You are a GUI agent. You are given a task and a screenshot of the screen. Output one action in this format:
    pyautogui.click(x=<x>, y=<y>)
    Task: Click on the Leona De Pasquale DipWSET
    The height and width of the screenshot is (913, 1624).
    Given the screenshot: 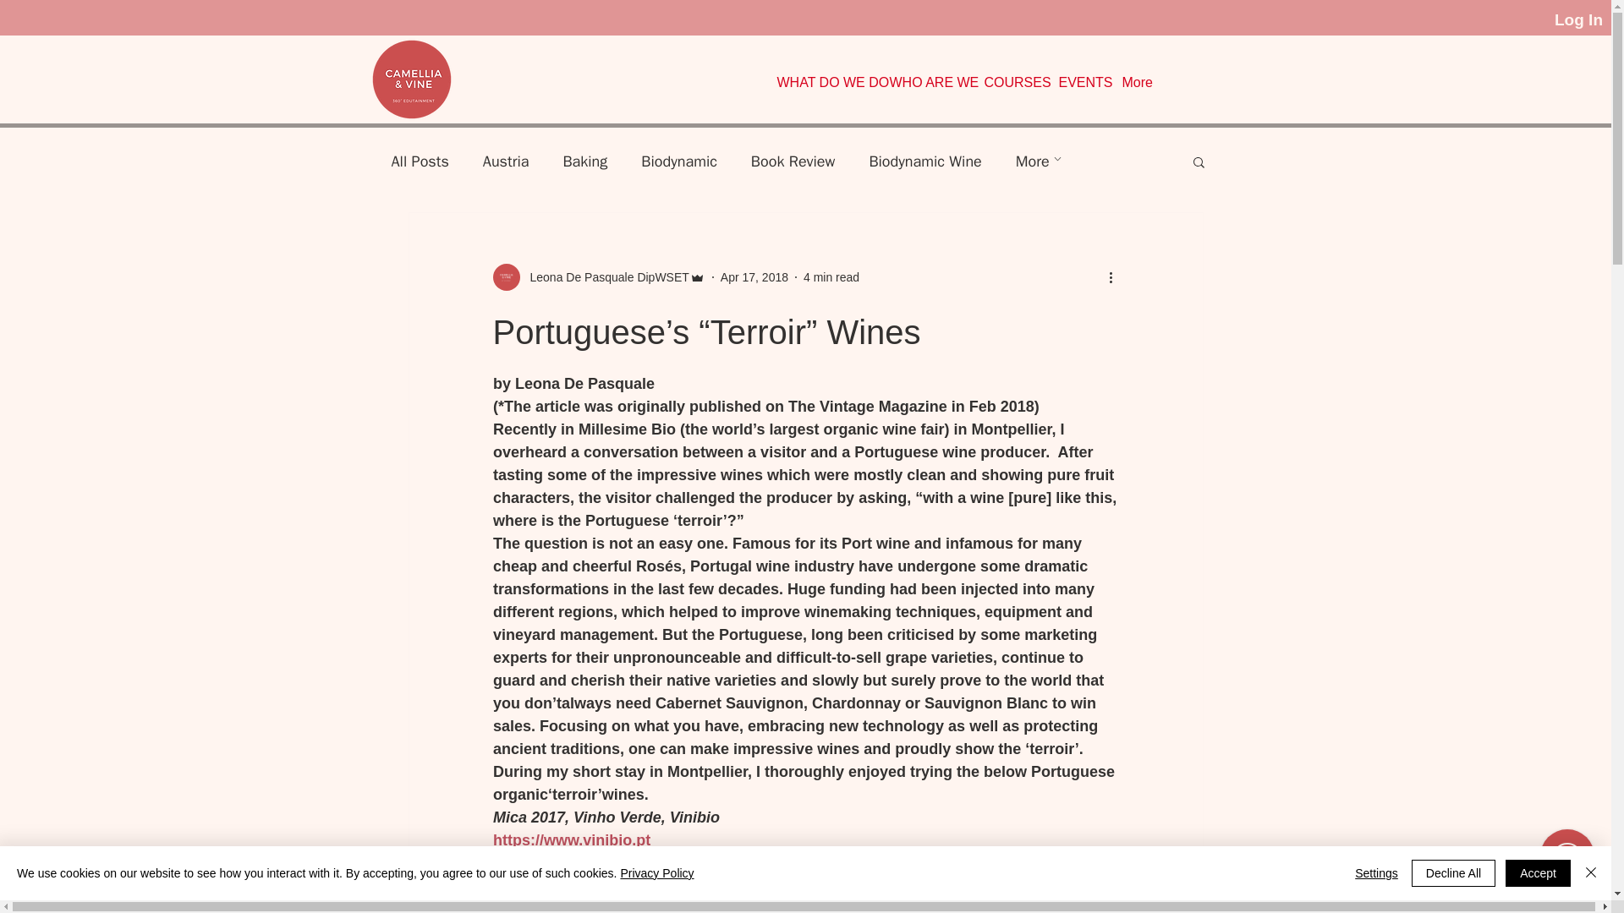 What is the action you would take?
    pyautogui.click(x=604, y=277)
    